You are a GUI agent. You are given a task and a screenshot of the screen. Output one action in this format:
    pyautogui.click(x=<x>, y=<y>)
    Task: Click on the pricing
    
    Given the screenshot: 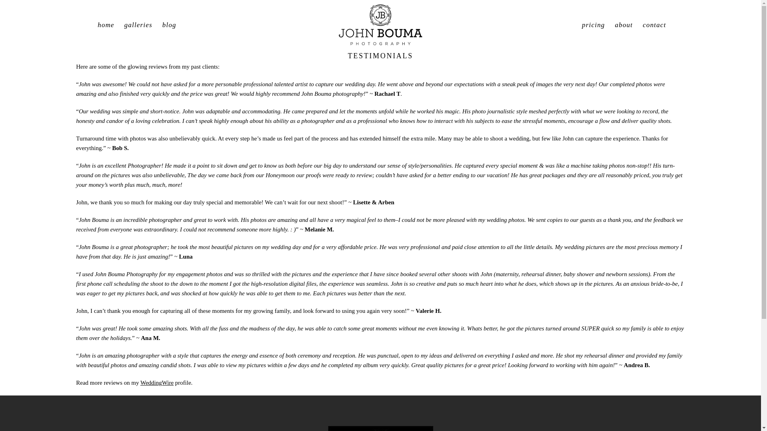 What is the action you would take?
    pyautogui.click(x=594, y=25)
    